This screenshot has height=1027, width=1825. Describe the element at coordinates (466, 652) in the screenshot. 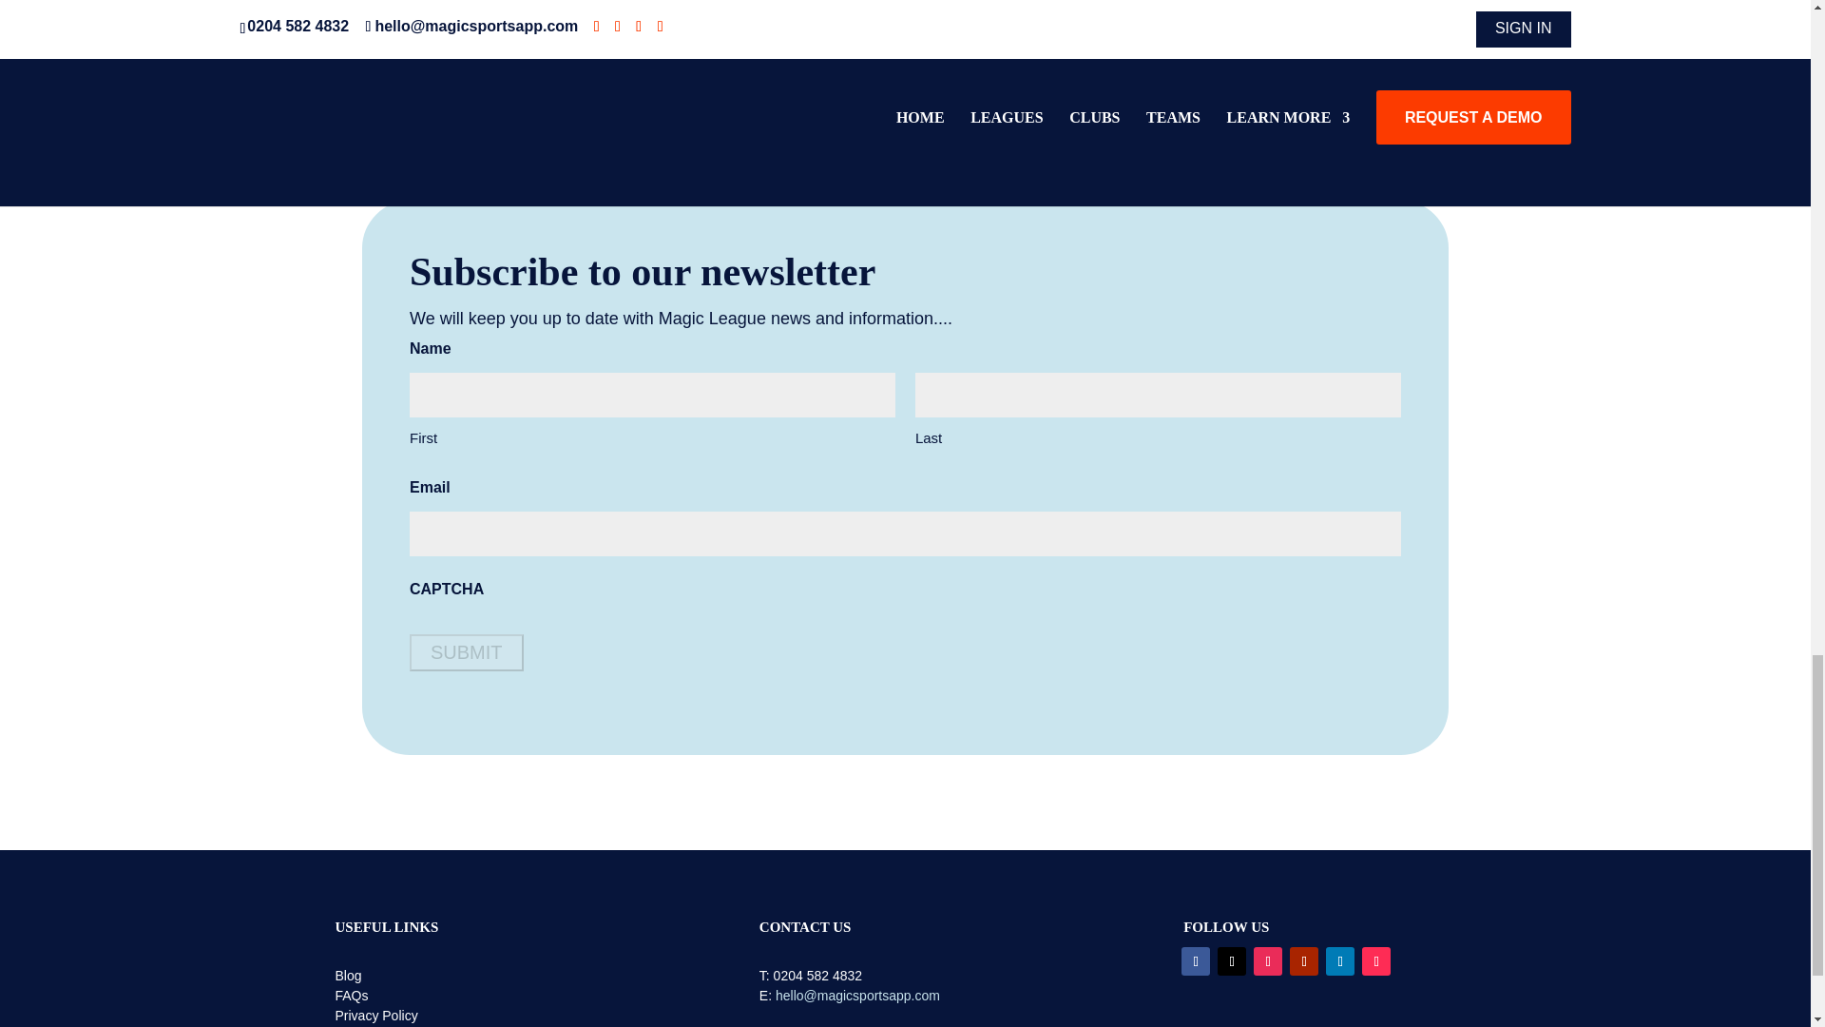

I see `Submit` at that location.